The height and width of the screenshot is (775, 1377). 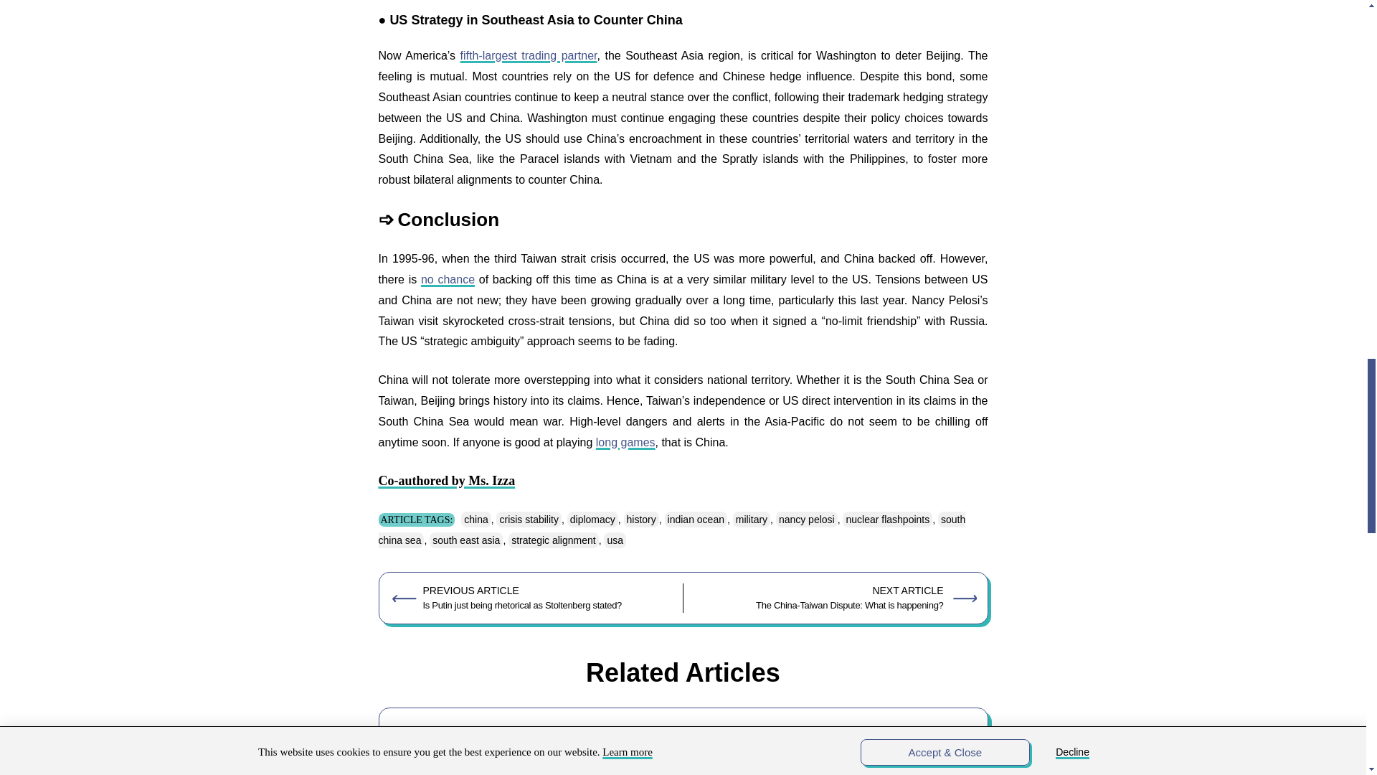 What do you see at coordinates (448, 280) in the screenshot?
I see `no chance` at bounding box center [448, 280].